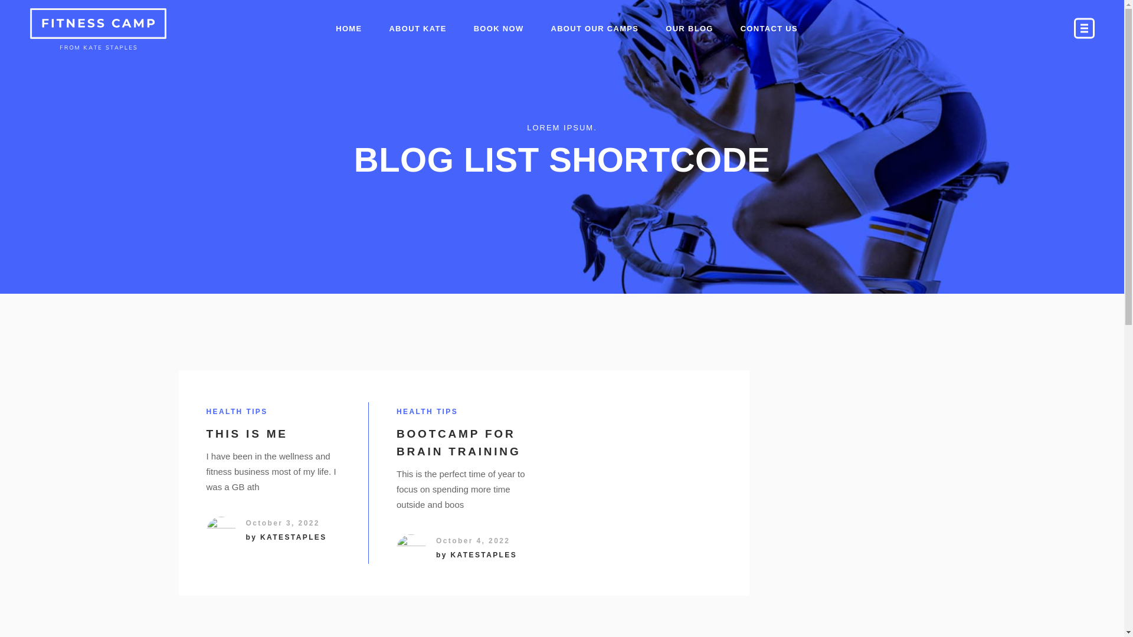 The width and height of the screenshot is (1133, 637). What do you see at coordinates (595, 29) in the screenshot?
I see `ABOUT OUR CAMPS` at bounding box center [595, 29].